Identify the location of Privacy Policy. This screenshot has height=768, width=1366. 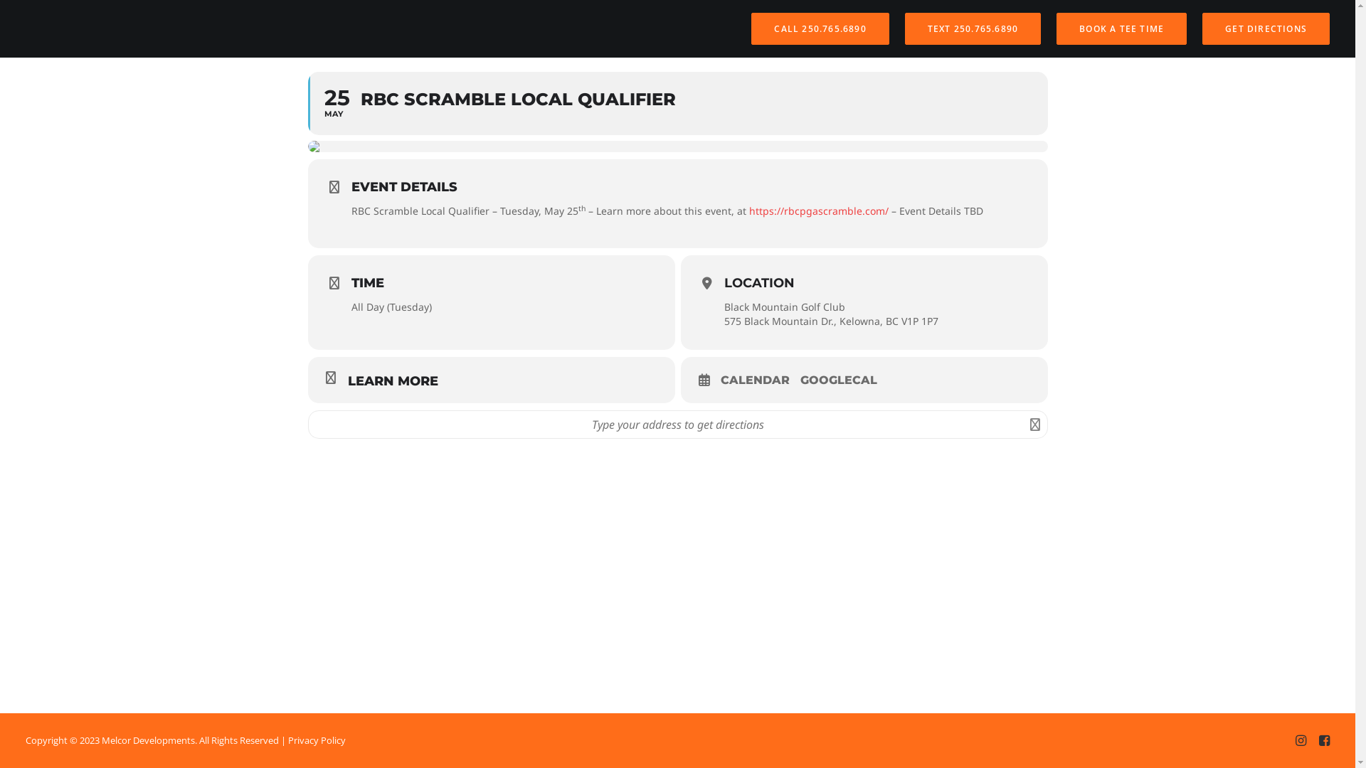
(317, 740).